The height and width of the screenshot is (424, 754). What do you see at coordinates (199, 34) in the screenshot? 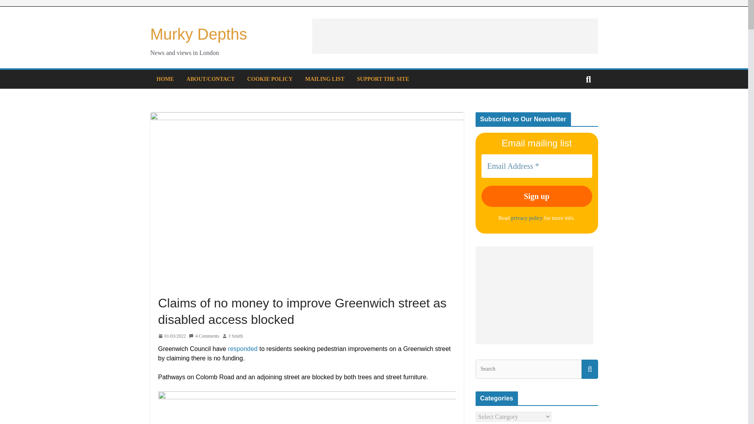
I see `Murky Depths` at bounding box center [199, 34].